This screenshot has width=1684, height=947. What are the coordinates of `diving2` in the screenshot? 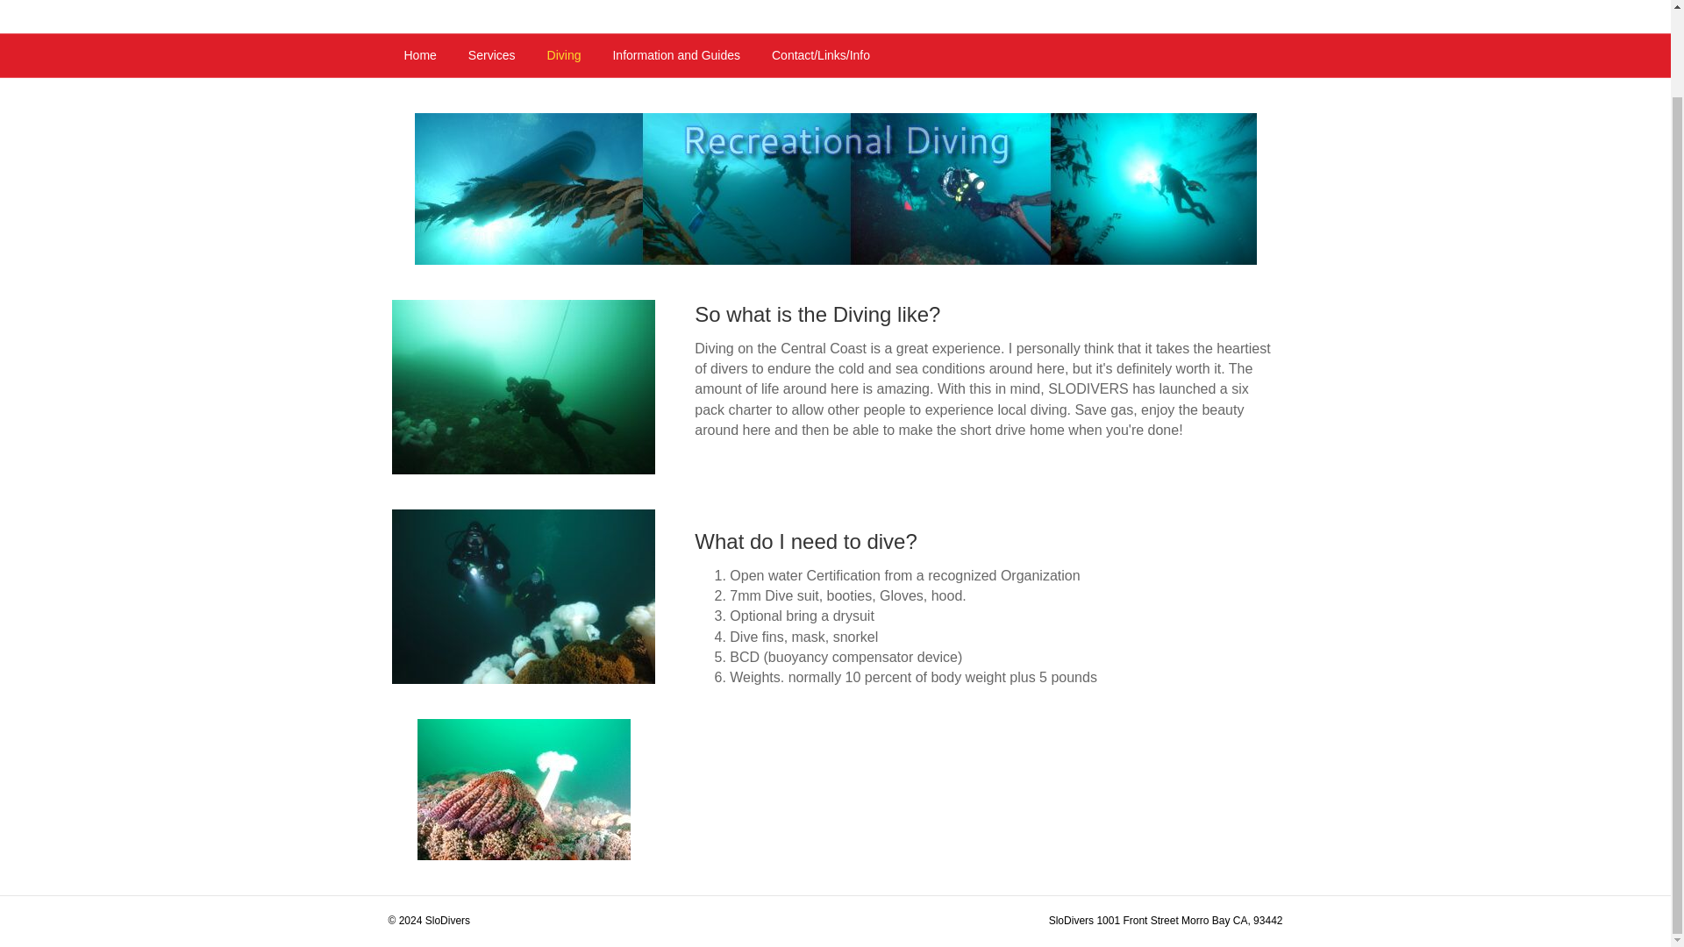 It's located at (523, 596).